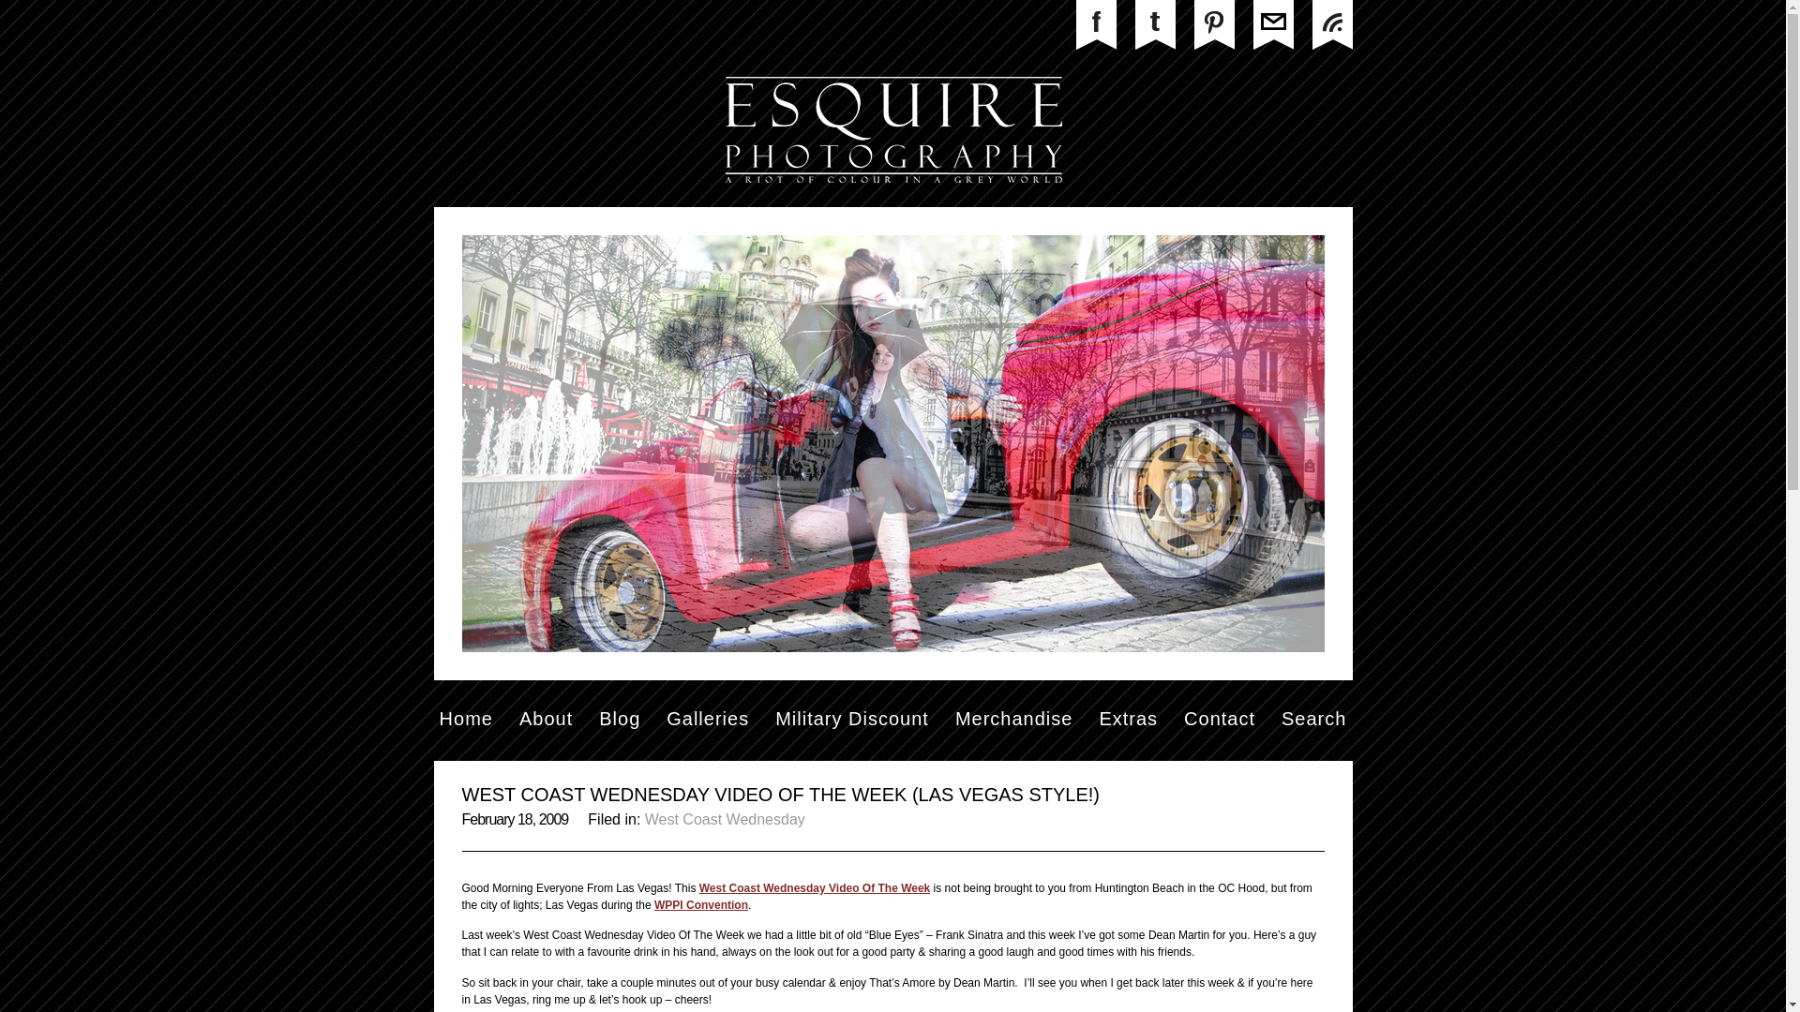  What do you see at coordinates (466, 718) in the screenshot?
I see `Esquire Photography` at bounding box center [466, 718].